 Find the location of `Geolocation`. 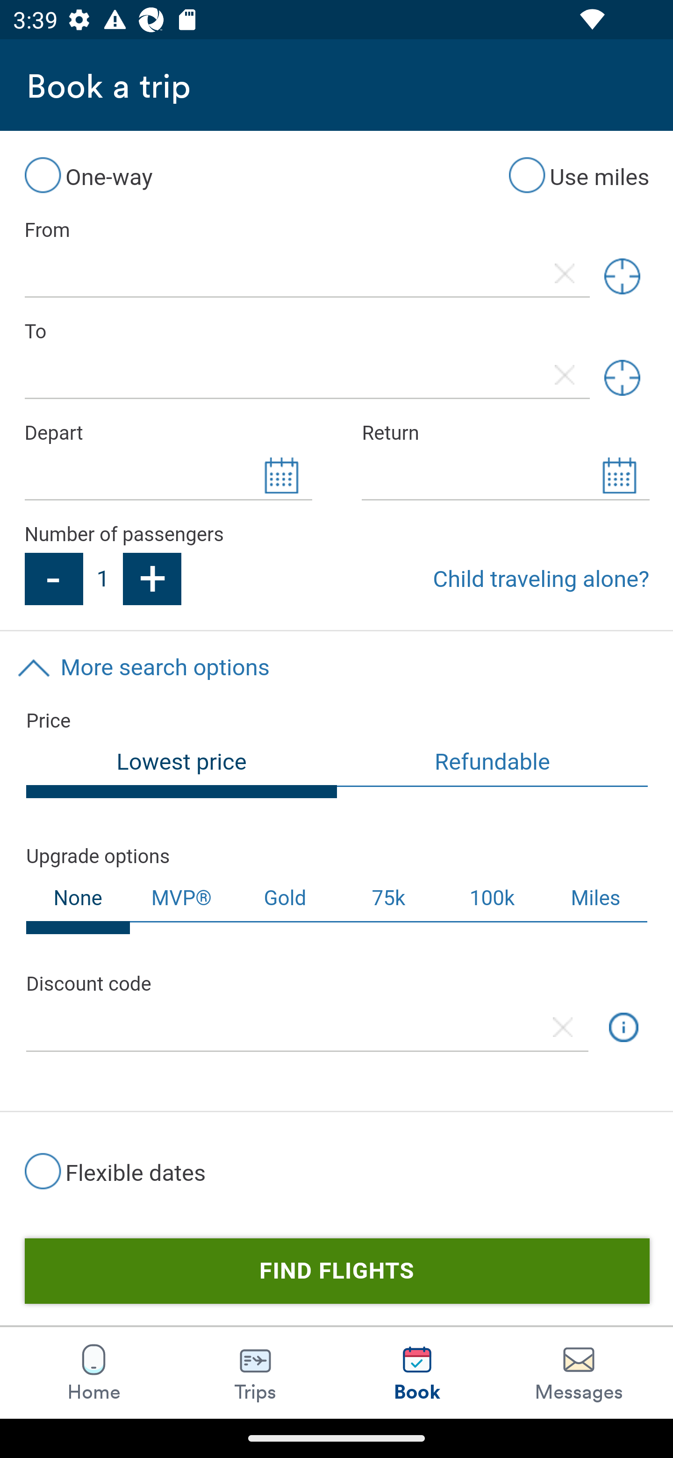

Geolocation is located at coordinates (622, 277).